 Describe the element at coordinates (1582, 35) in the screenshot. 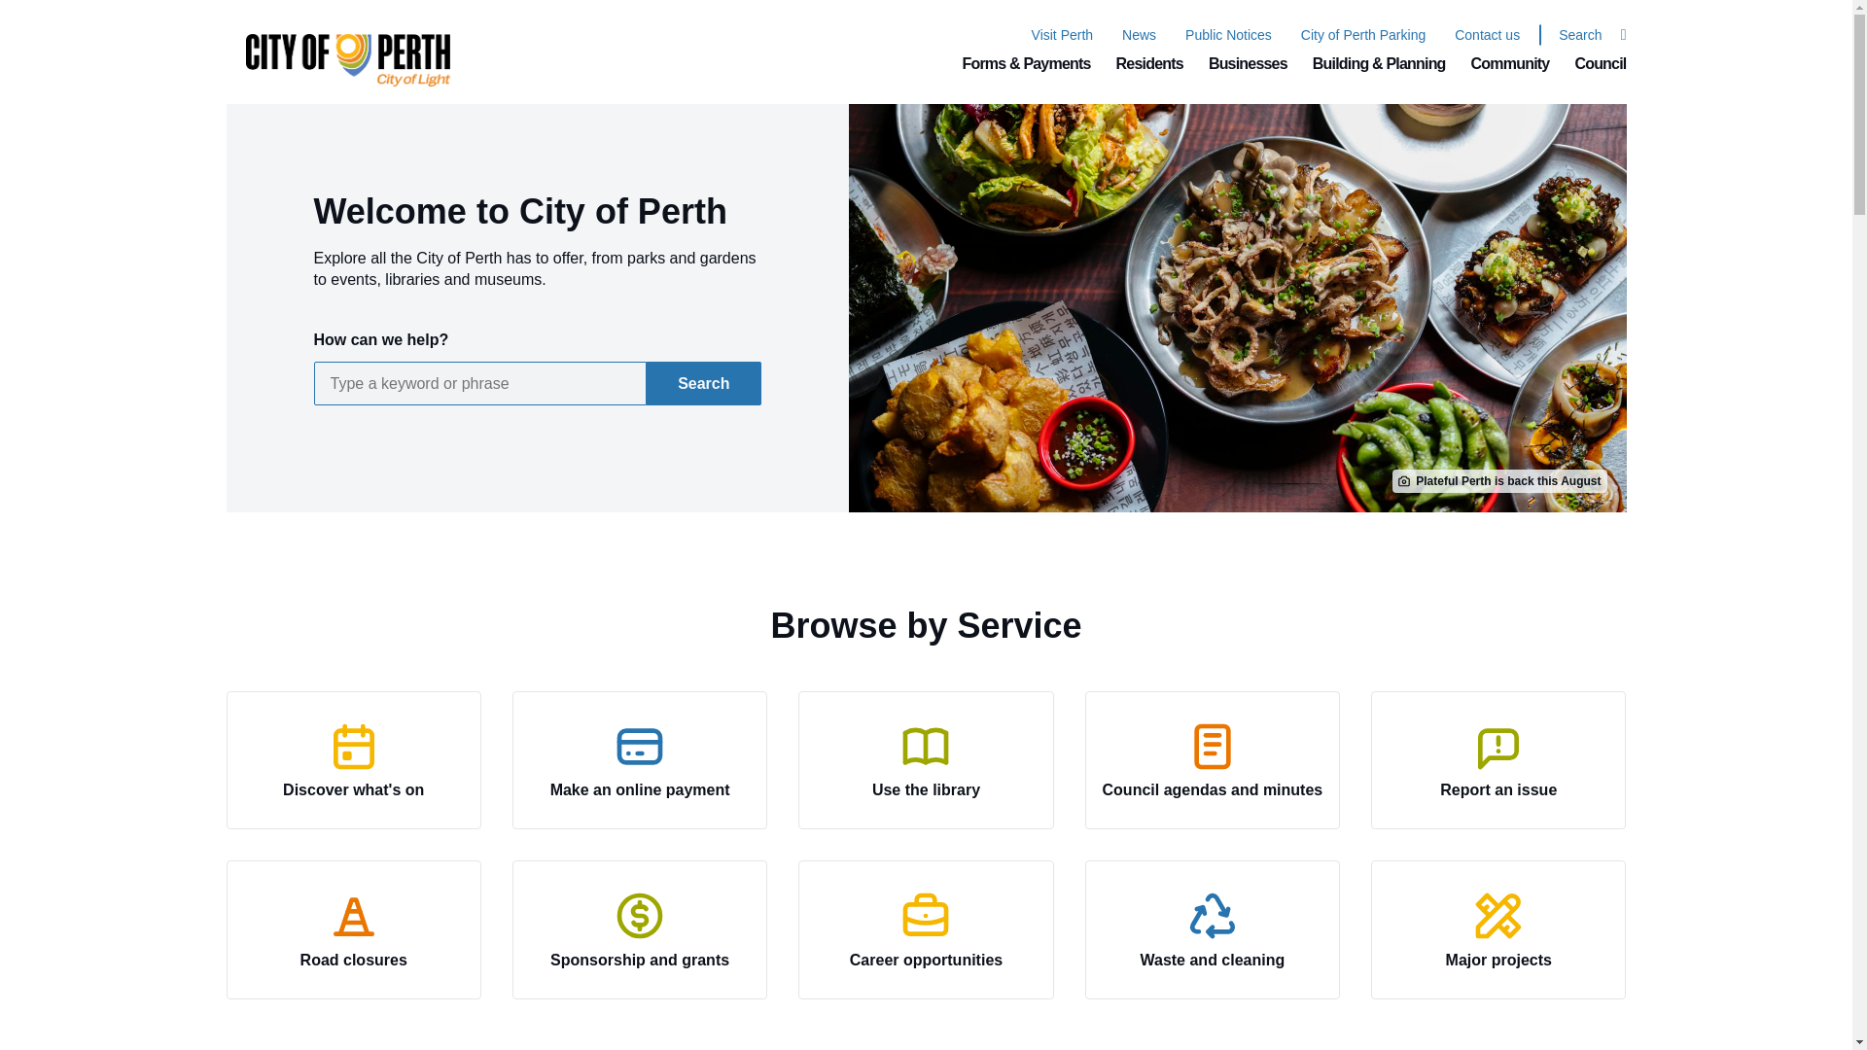

I see `Search` at that location.